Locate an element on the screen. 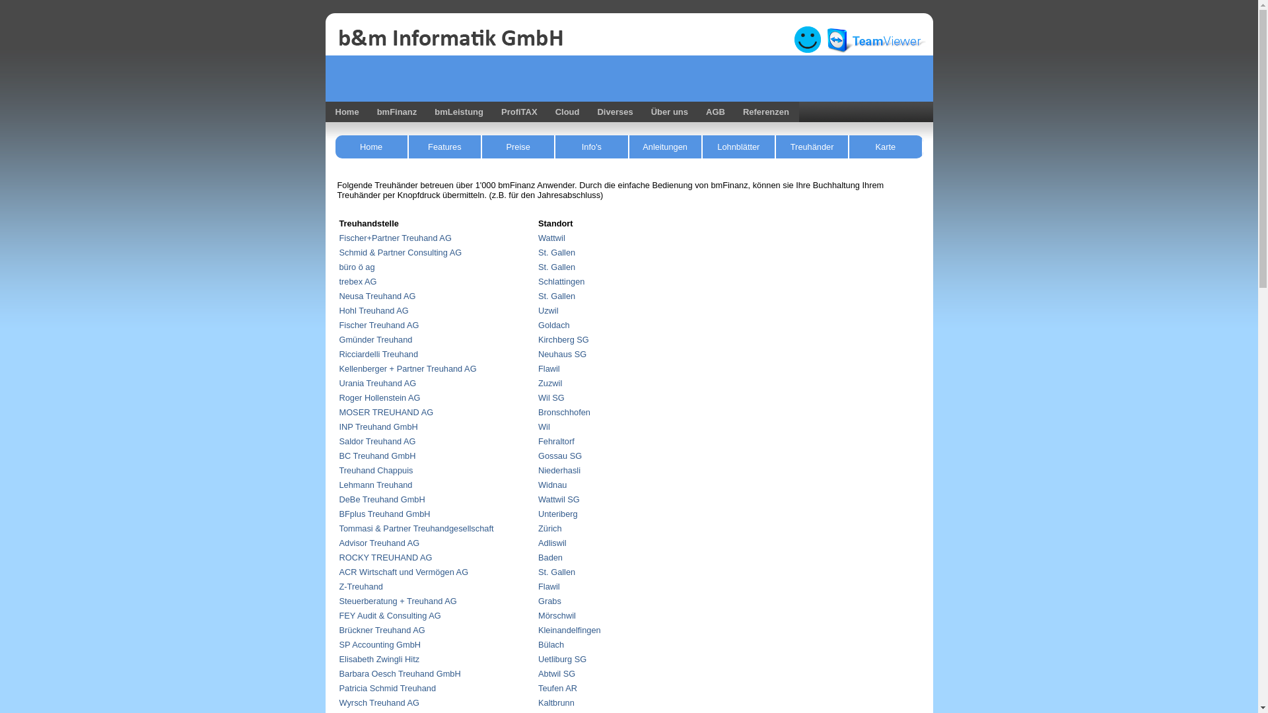 The height and width of the screenshot is (713, 1268). Hohl Treuhand AG is located at coordinates (374, 310).